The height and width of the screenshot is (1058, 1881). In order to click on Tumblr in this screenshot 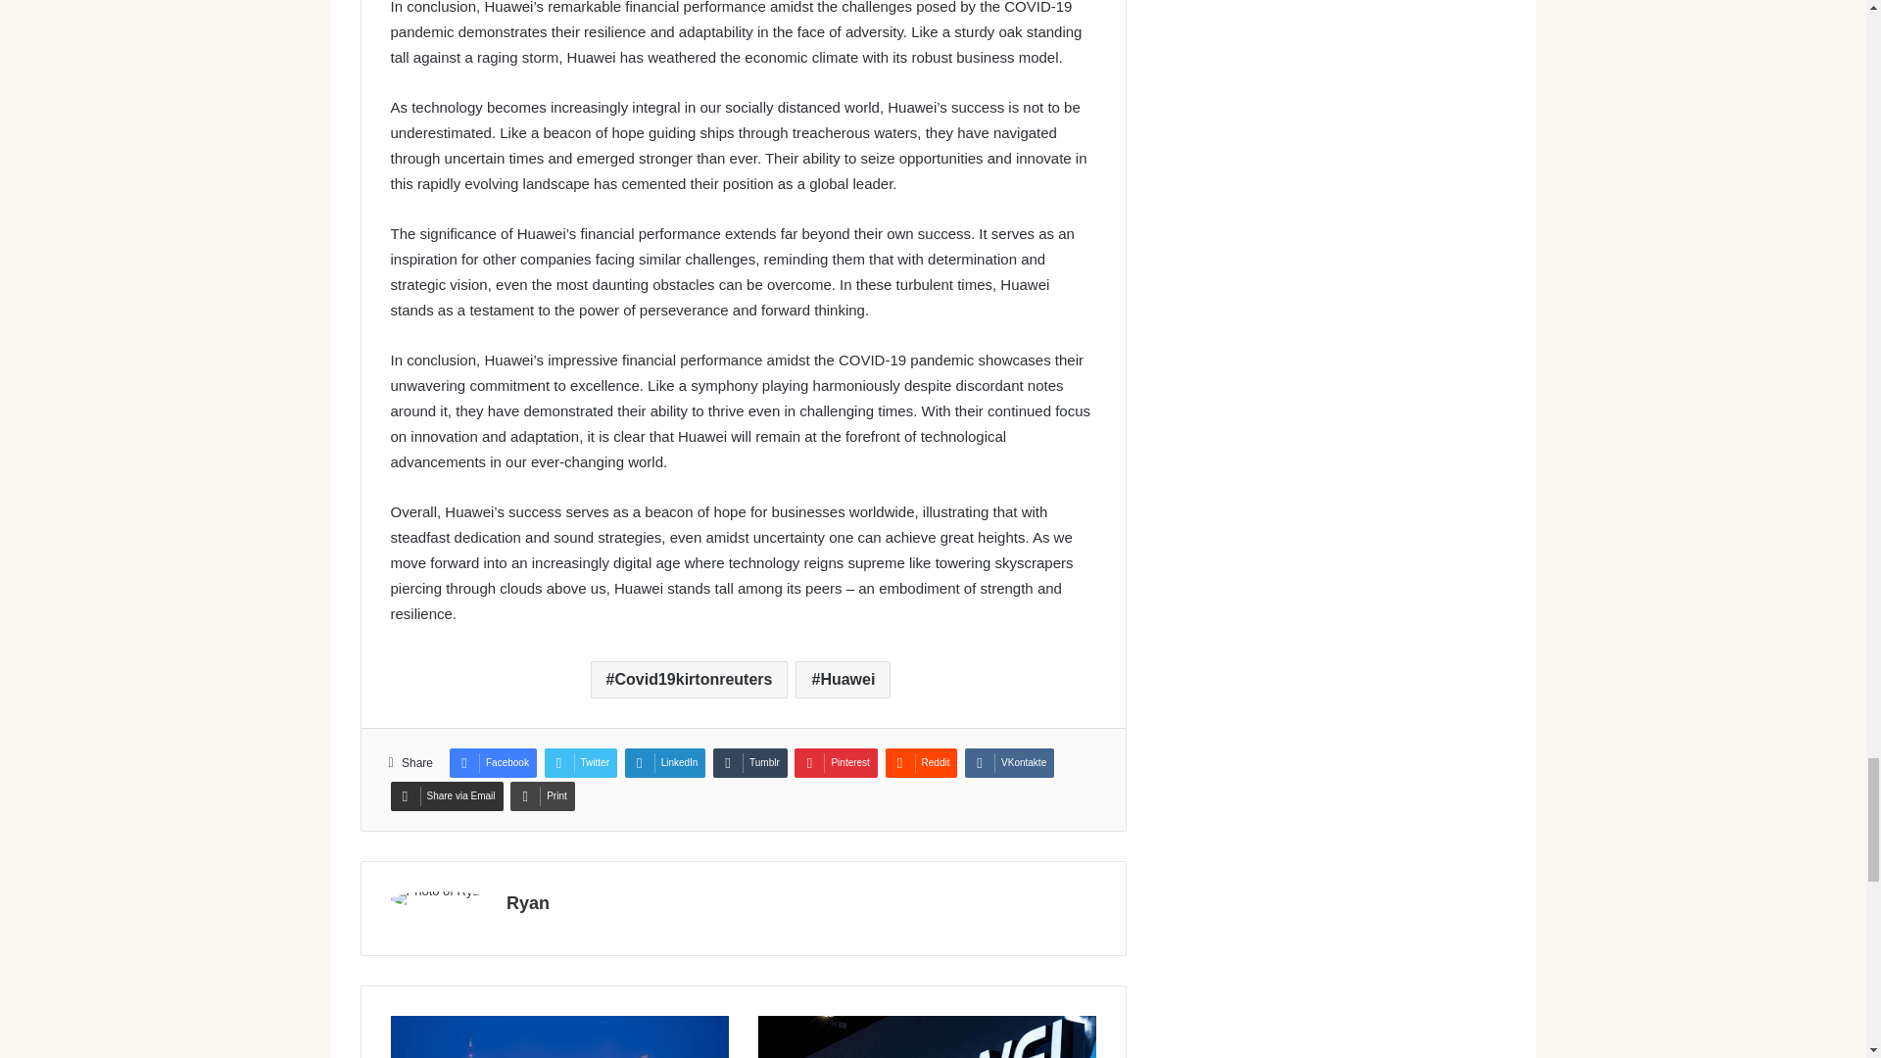, I will do `click(750, 762)`.